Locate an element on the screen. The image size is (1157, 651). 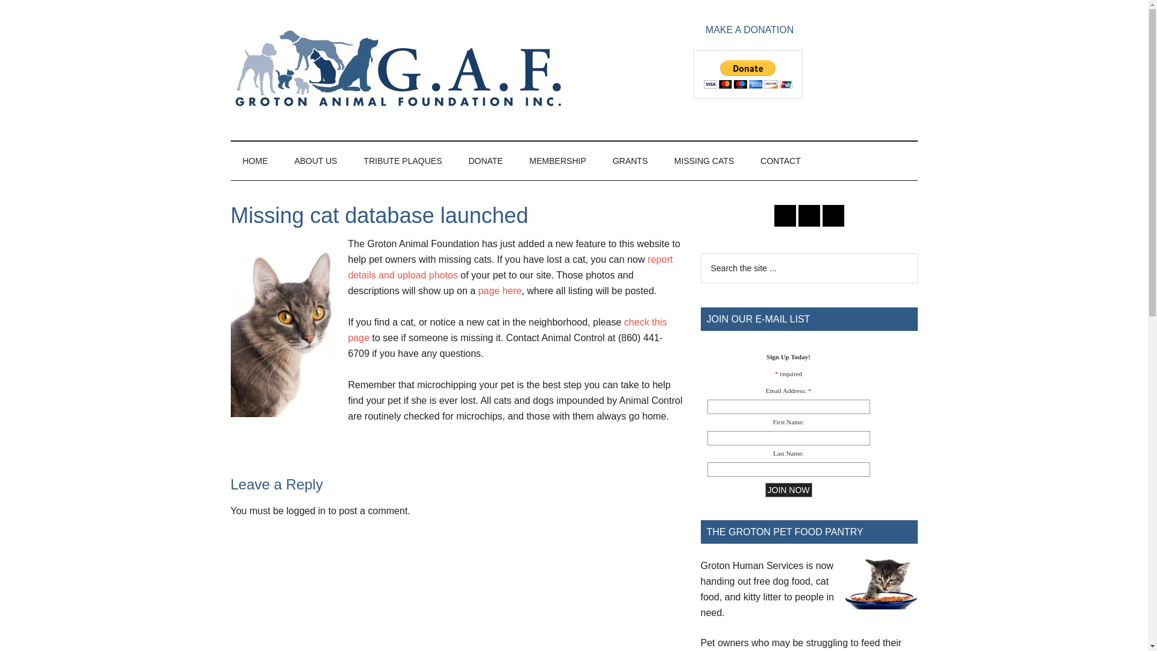
DONATE is located at coordinates (485, 161).